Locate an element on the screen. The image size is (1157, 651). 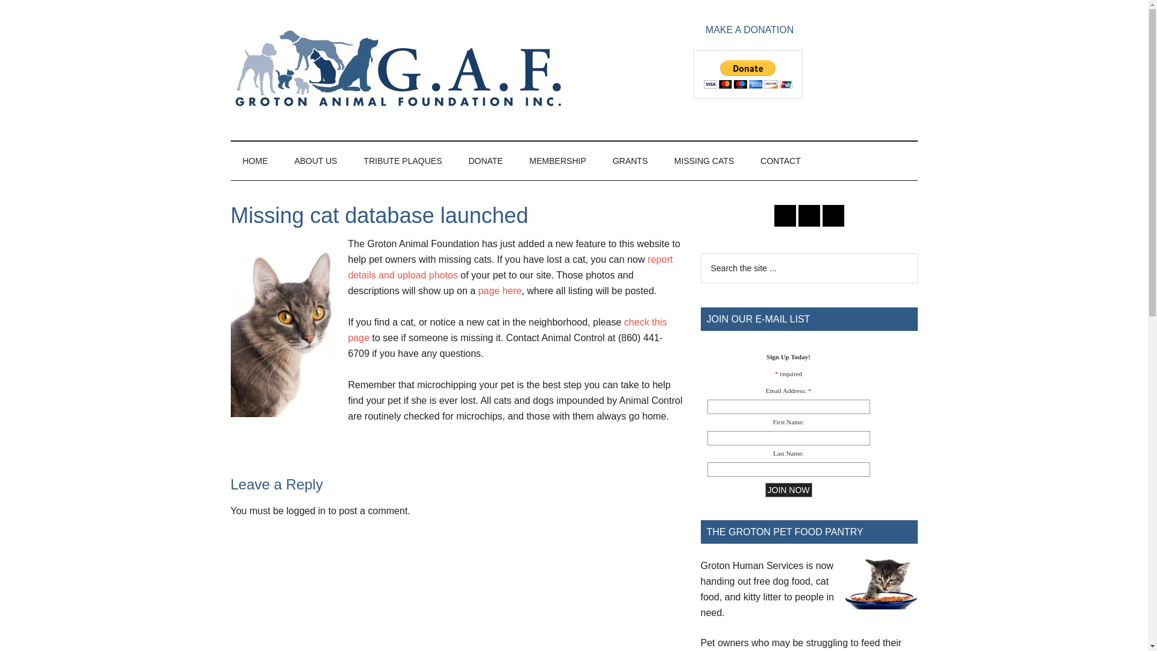
DONATE is located at coordinates (485, 161).